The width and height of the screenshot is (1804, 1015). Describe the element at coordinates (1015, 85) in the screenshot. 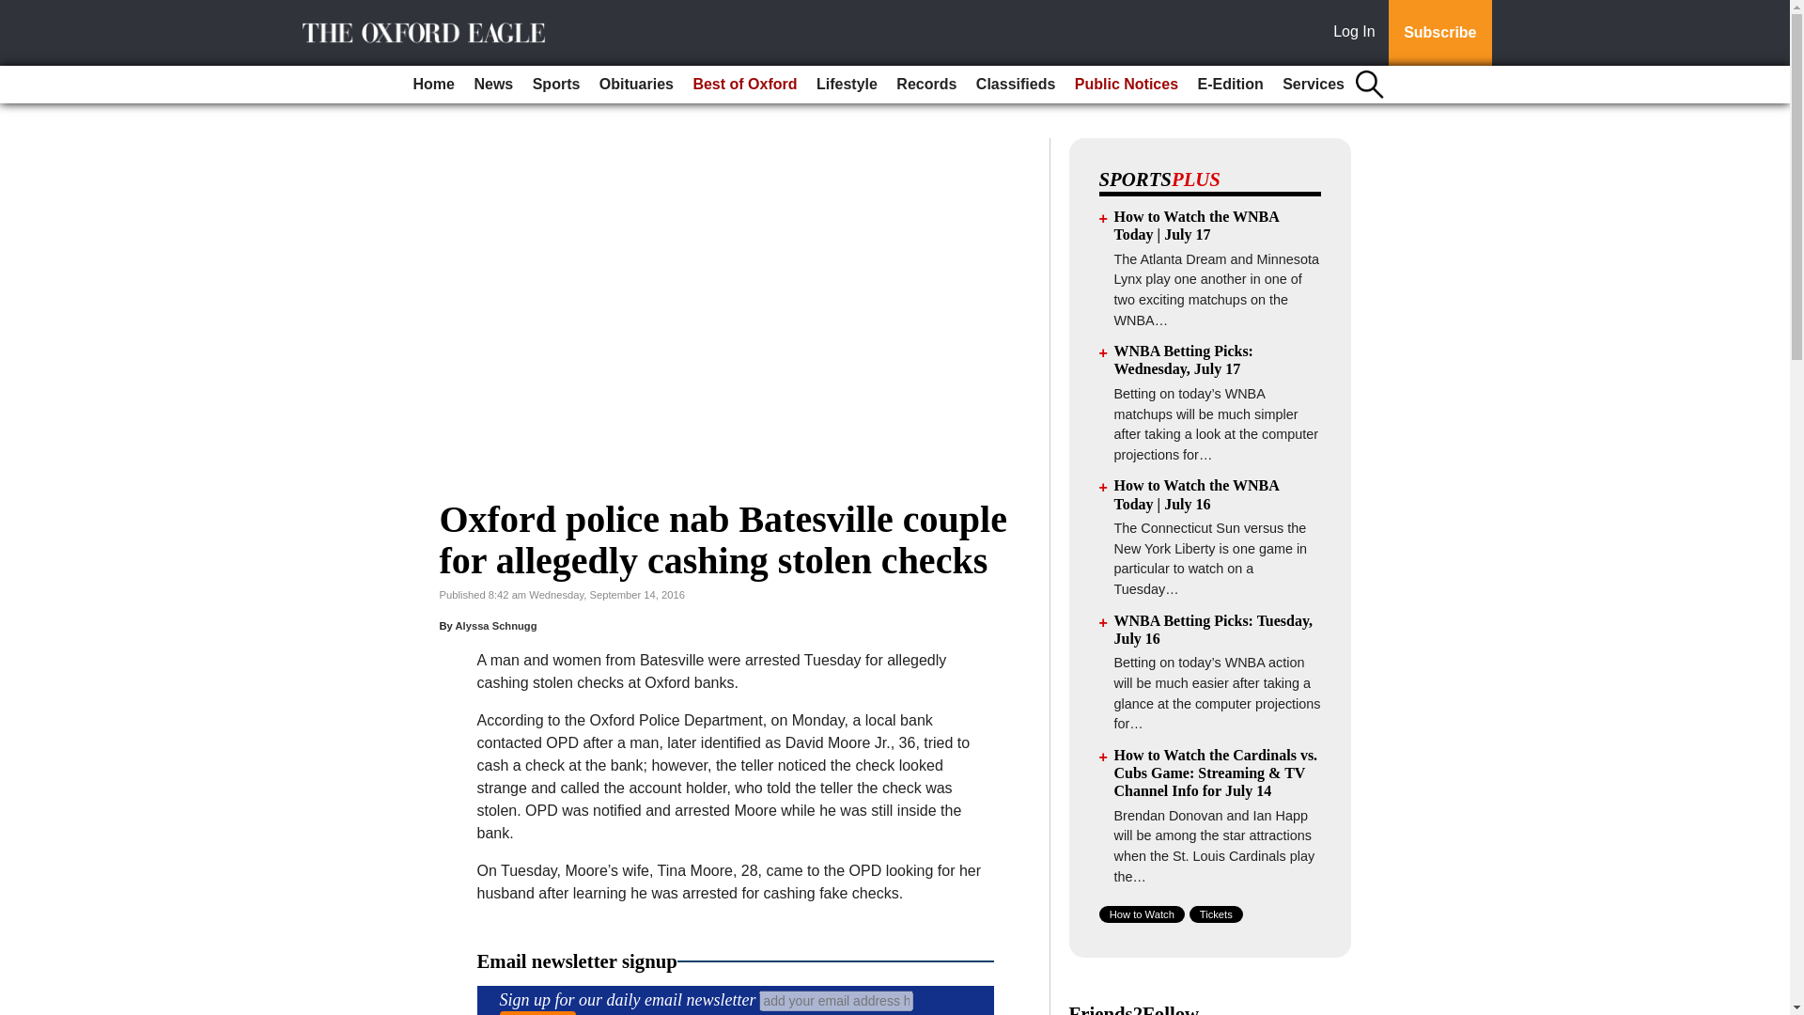

I see `Classifieds` at that location.